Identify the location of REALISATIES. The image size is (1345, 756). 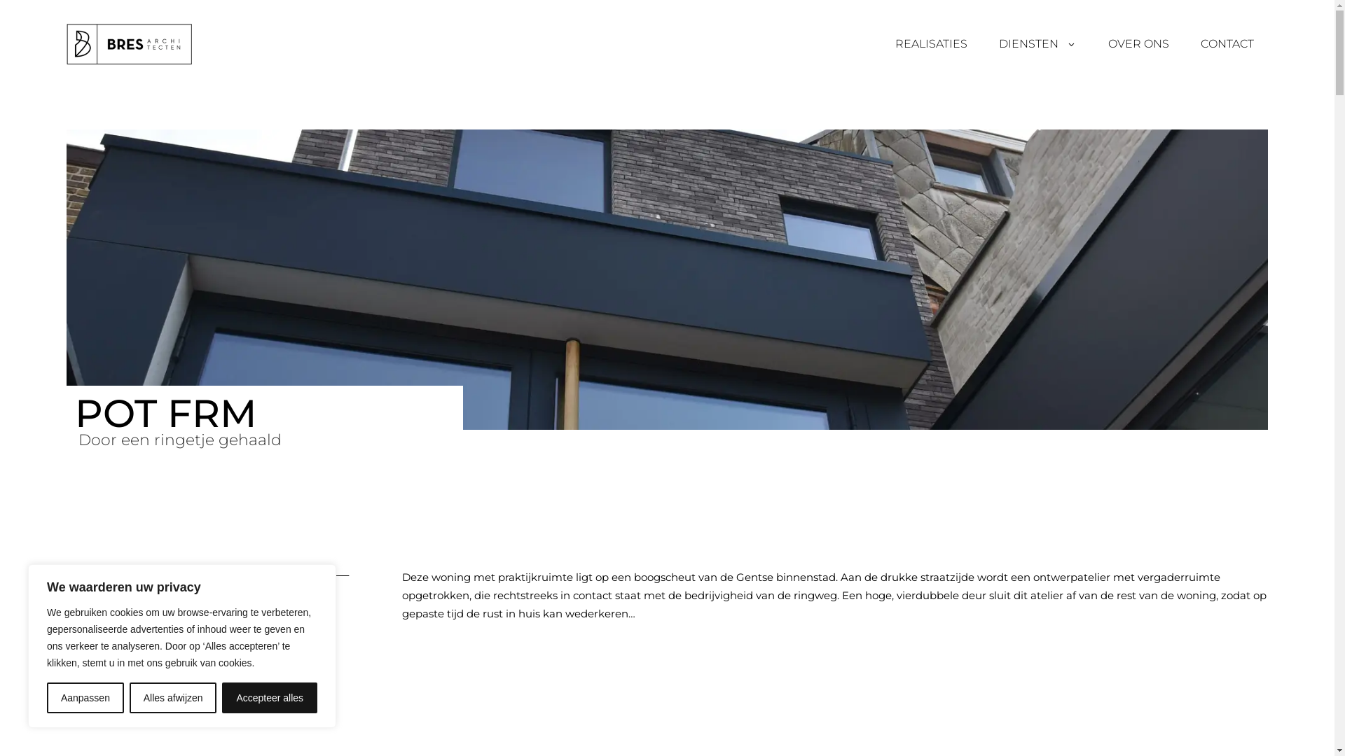
(932, 43).